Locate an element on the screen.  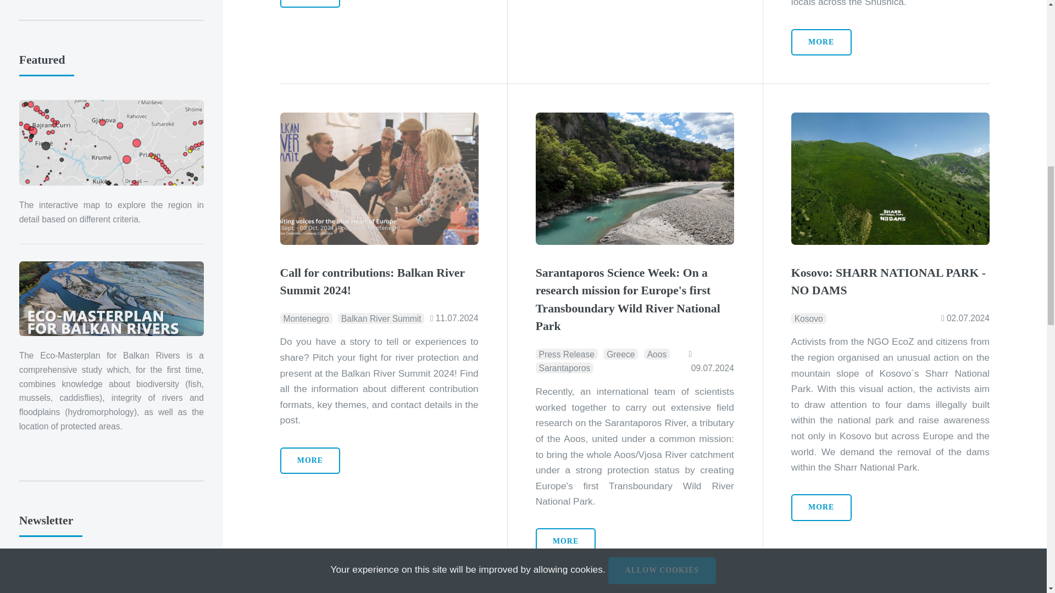
Aoos is located at coordinates (657, 354).